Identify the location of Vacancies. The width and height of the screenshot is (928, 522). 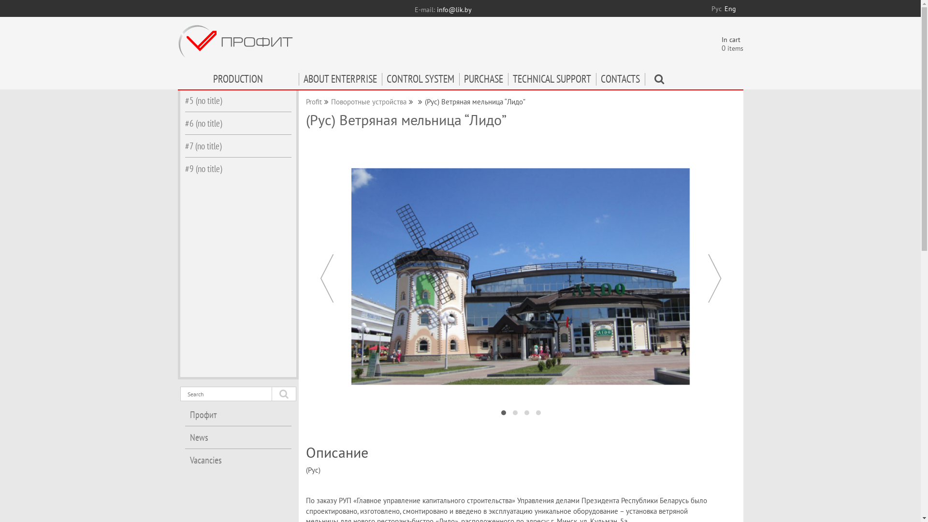
(238, 460).